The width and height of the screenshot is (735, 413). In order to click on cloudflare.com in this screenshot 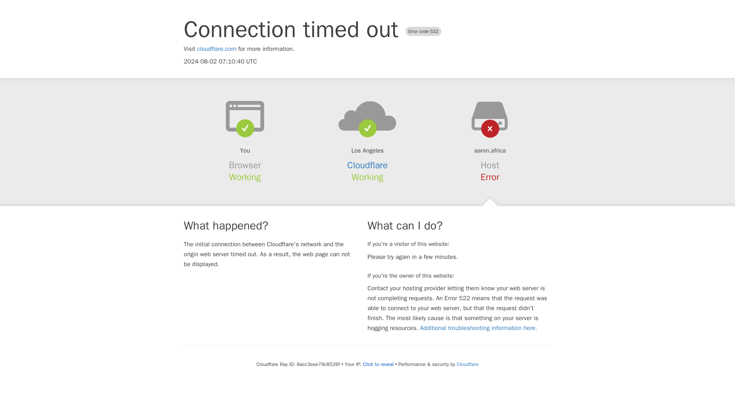, I will do `click(217, 49)`.